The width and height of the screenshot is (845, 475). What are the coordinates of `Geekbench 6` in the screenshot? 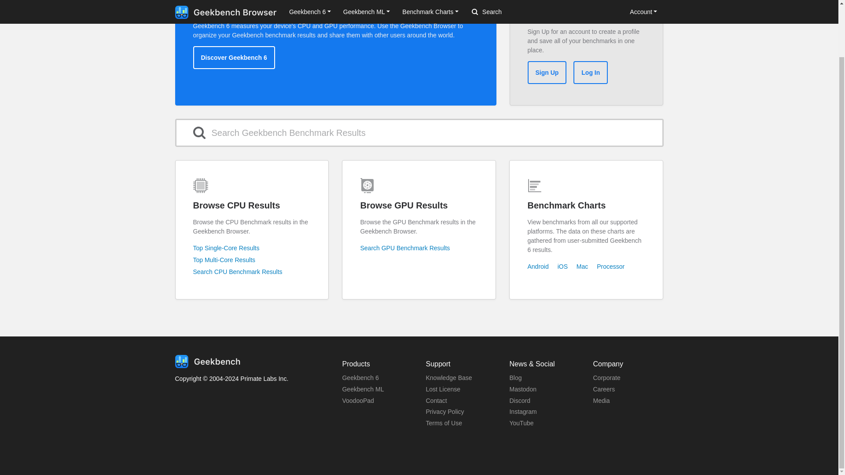 It's located at (360, 378).